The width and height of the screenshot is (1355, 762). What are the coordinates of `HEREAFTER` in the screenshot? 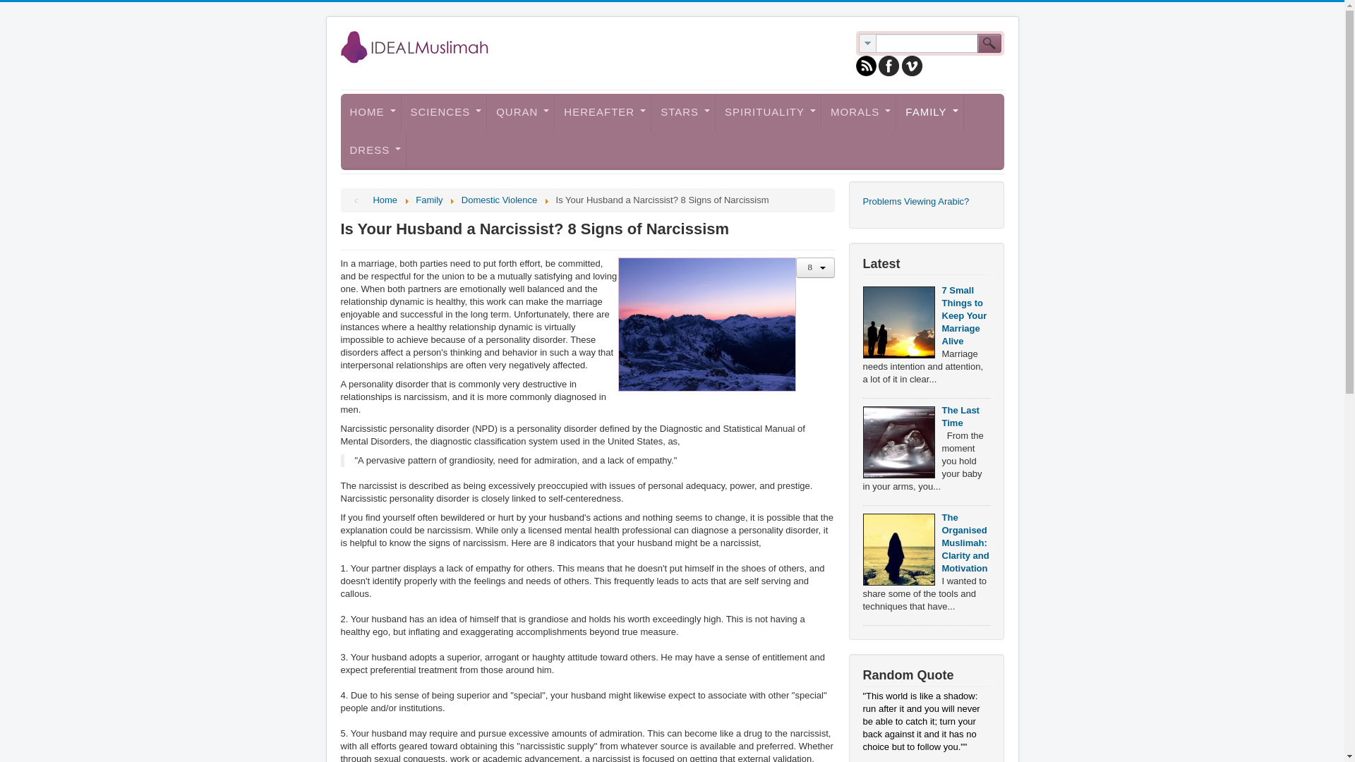 It's located at (603, 112).